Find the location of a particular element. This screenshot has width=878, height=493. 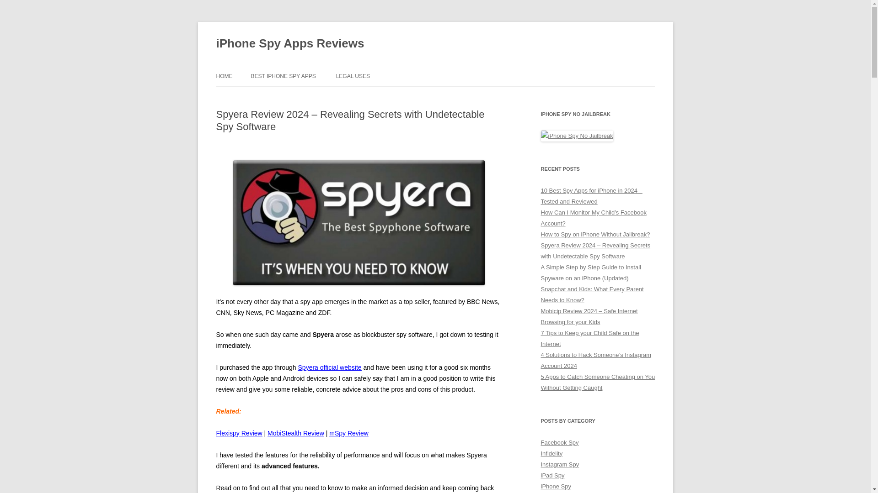

Spyera Official Website is located at coordinates (330, 367).